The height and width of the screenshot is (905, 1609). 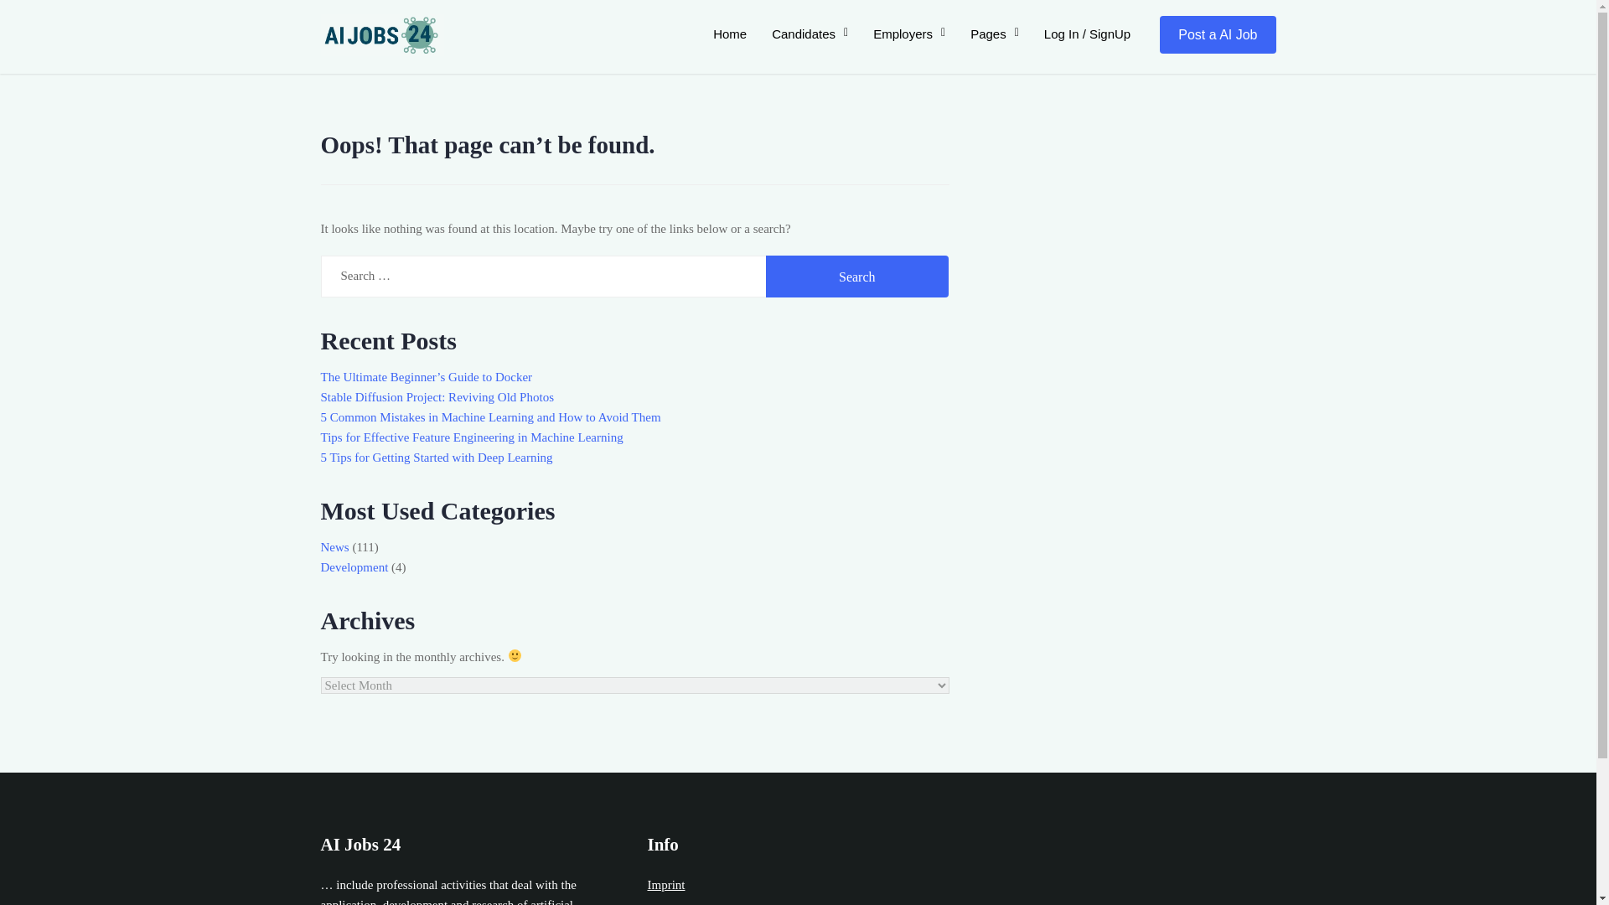 What do you see at coordinates (437, 396) in the screenshot?
I see `Stable Diffusion Project: Reviving Old Photos` at bounding box center [437, 396].